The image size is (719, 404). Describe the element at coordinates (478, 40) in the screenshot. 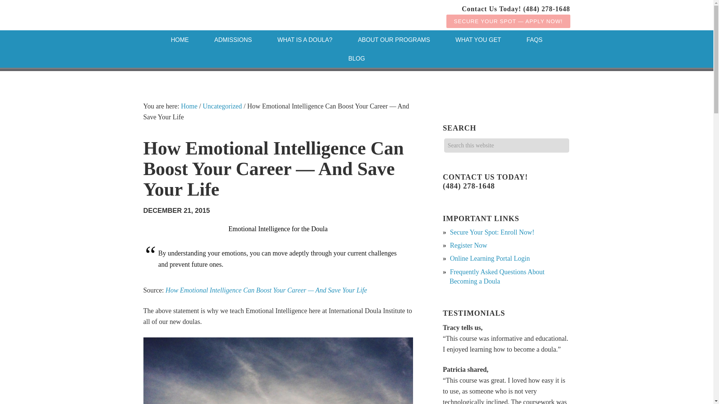

I see `WHAT YOU GET` at that location.